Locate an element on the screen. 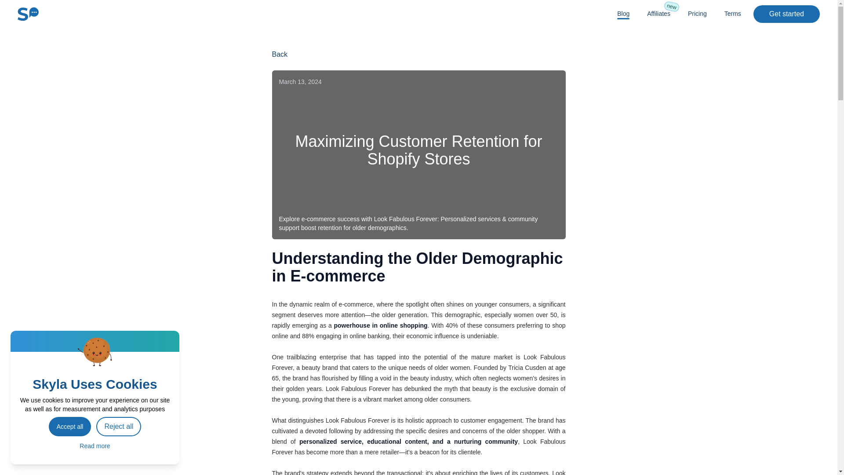 The width and height of the screenshot is (844, 475). Get started is located at coordinates (623, 13).